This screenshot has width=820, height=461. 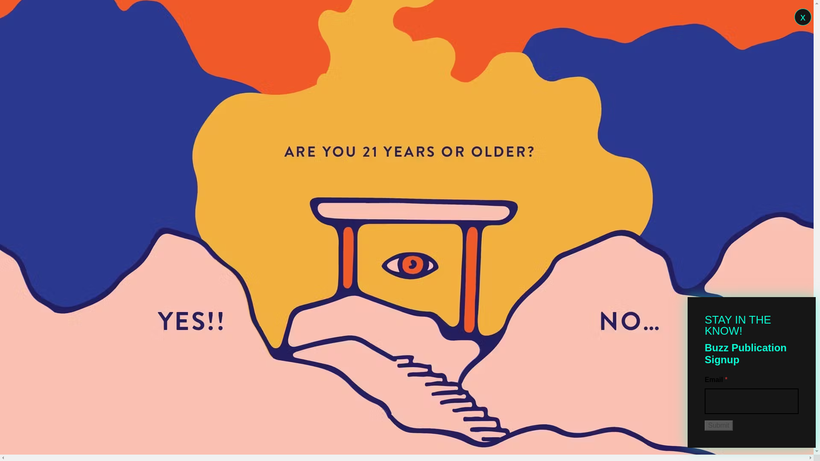 What do you see at coordinates (173, 17) in the screenshot?
I see `Beer` at bounding box center [173, 17].